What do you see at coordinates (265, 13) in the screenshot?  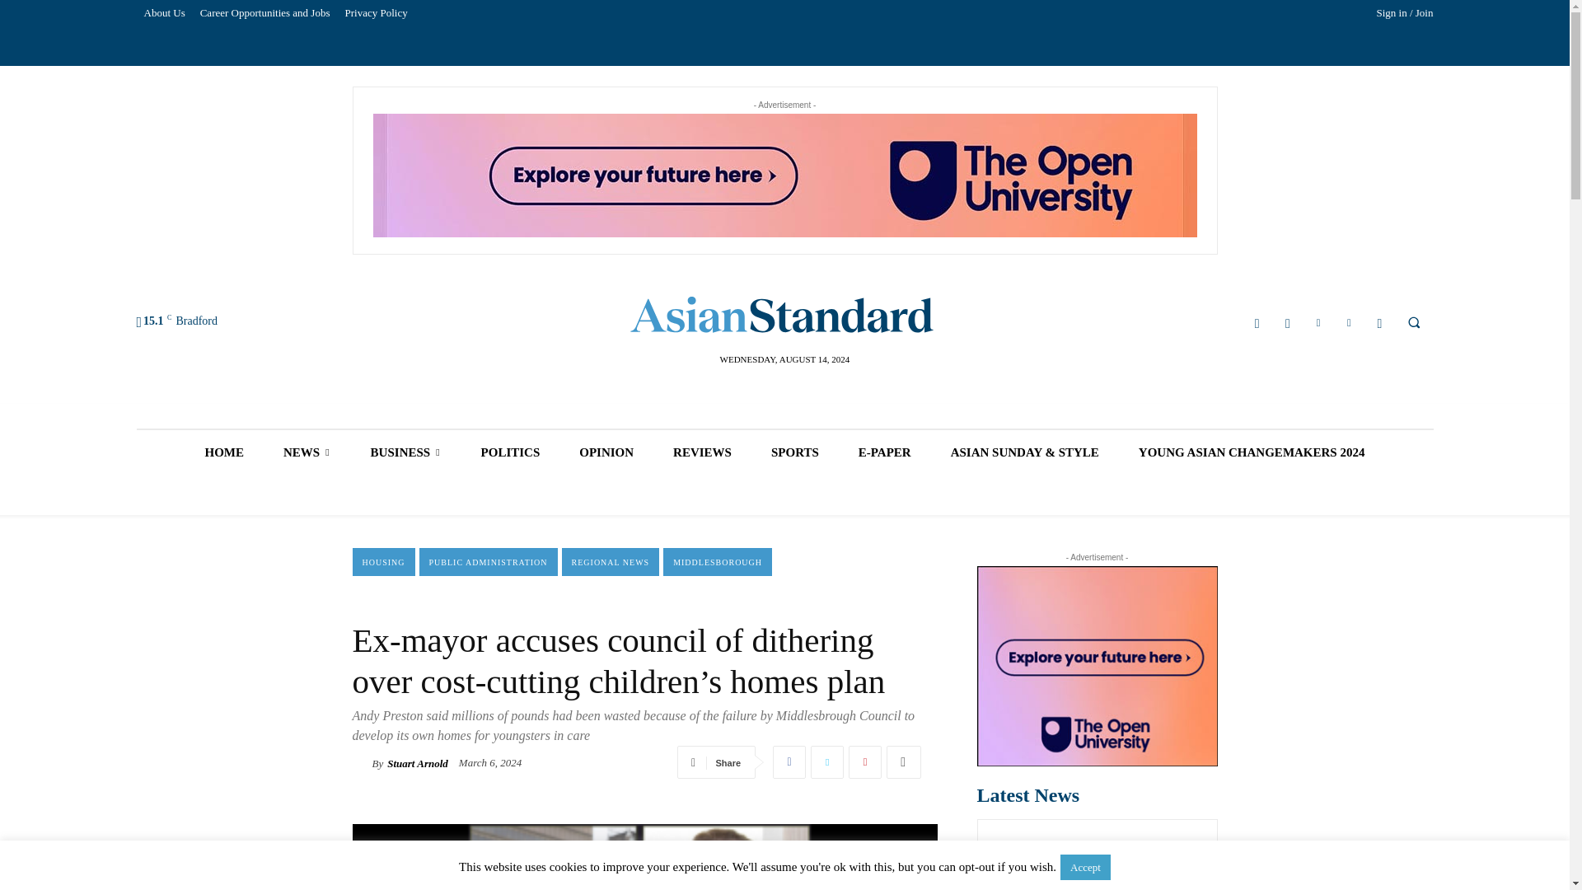 I see `Career Opportunities and Jobs` at bounding box center [265, 13].